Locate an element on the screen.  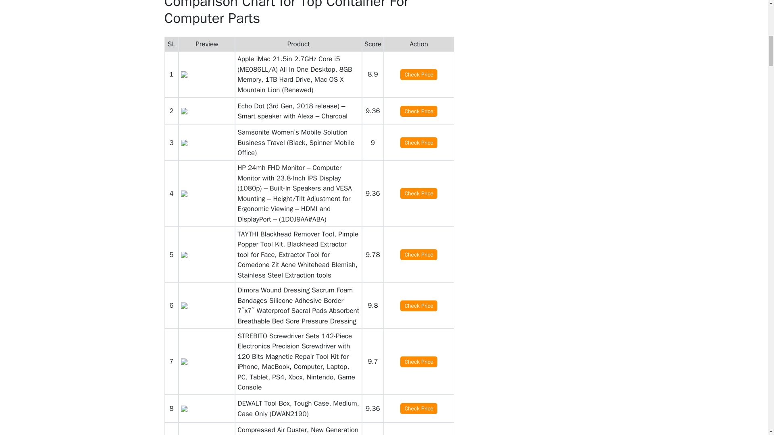
Check Price is located at coordinates (418, 111).